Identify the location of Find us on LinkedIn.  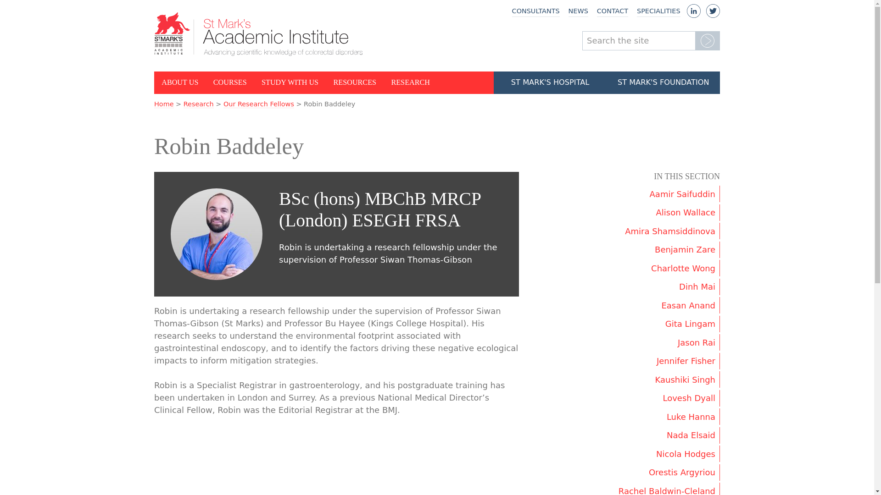
(694, 15).